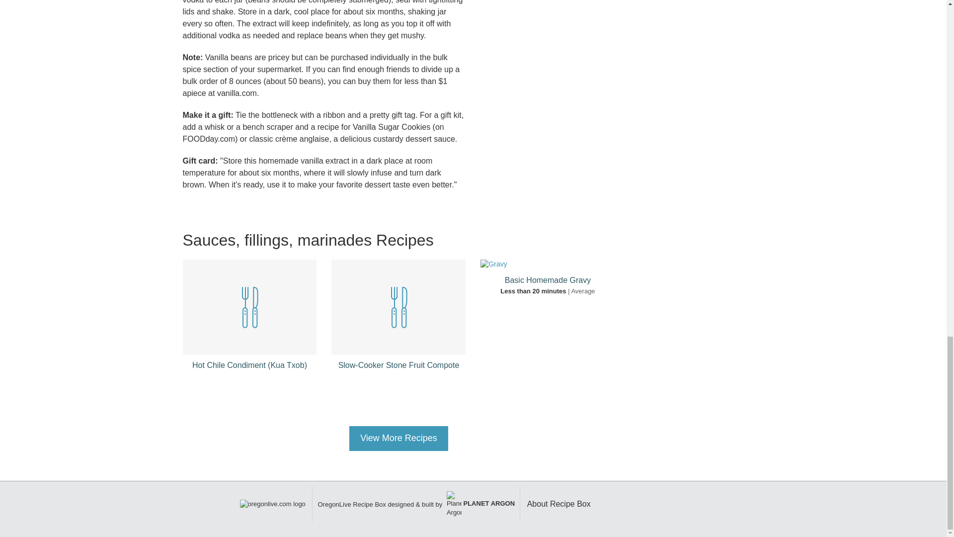 This screenshot has height=537, width=954. Describe the element at coordinates (548, 280) in the screenshot. I see `Basic Homemade Gravy` at that location.